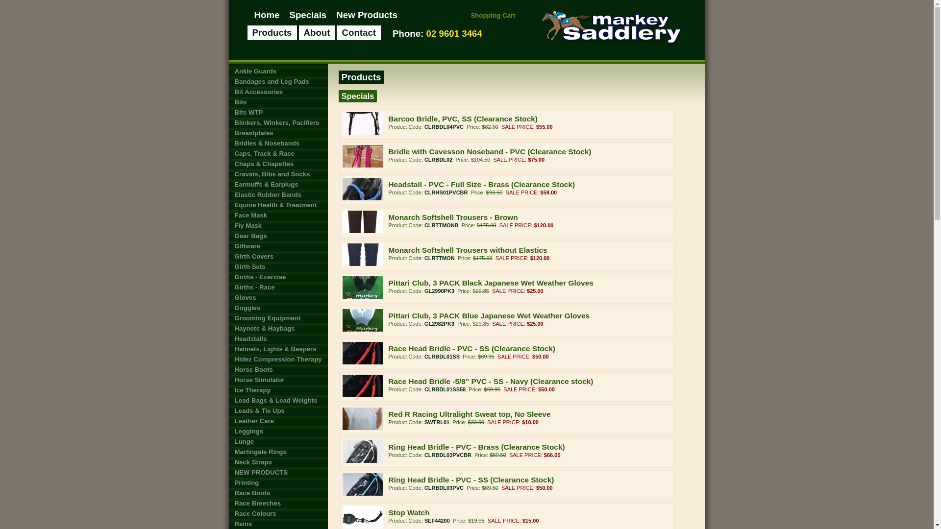 Image resolution: width=941 pixels, height=529 pixels. Describe the element at coordinates (278, 369) in the screenshot. I see `Horse Boots` at that location.